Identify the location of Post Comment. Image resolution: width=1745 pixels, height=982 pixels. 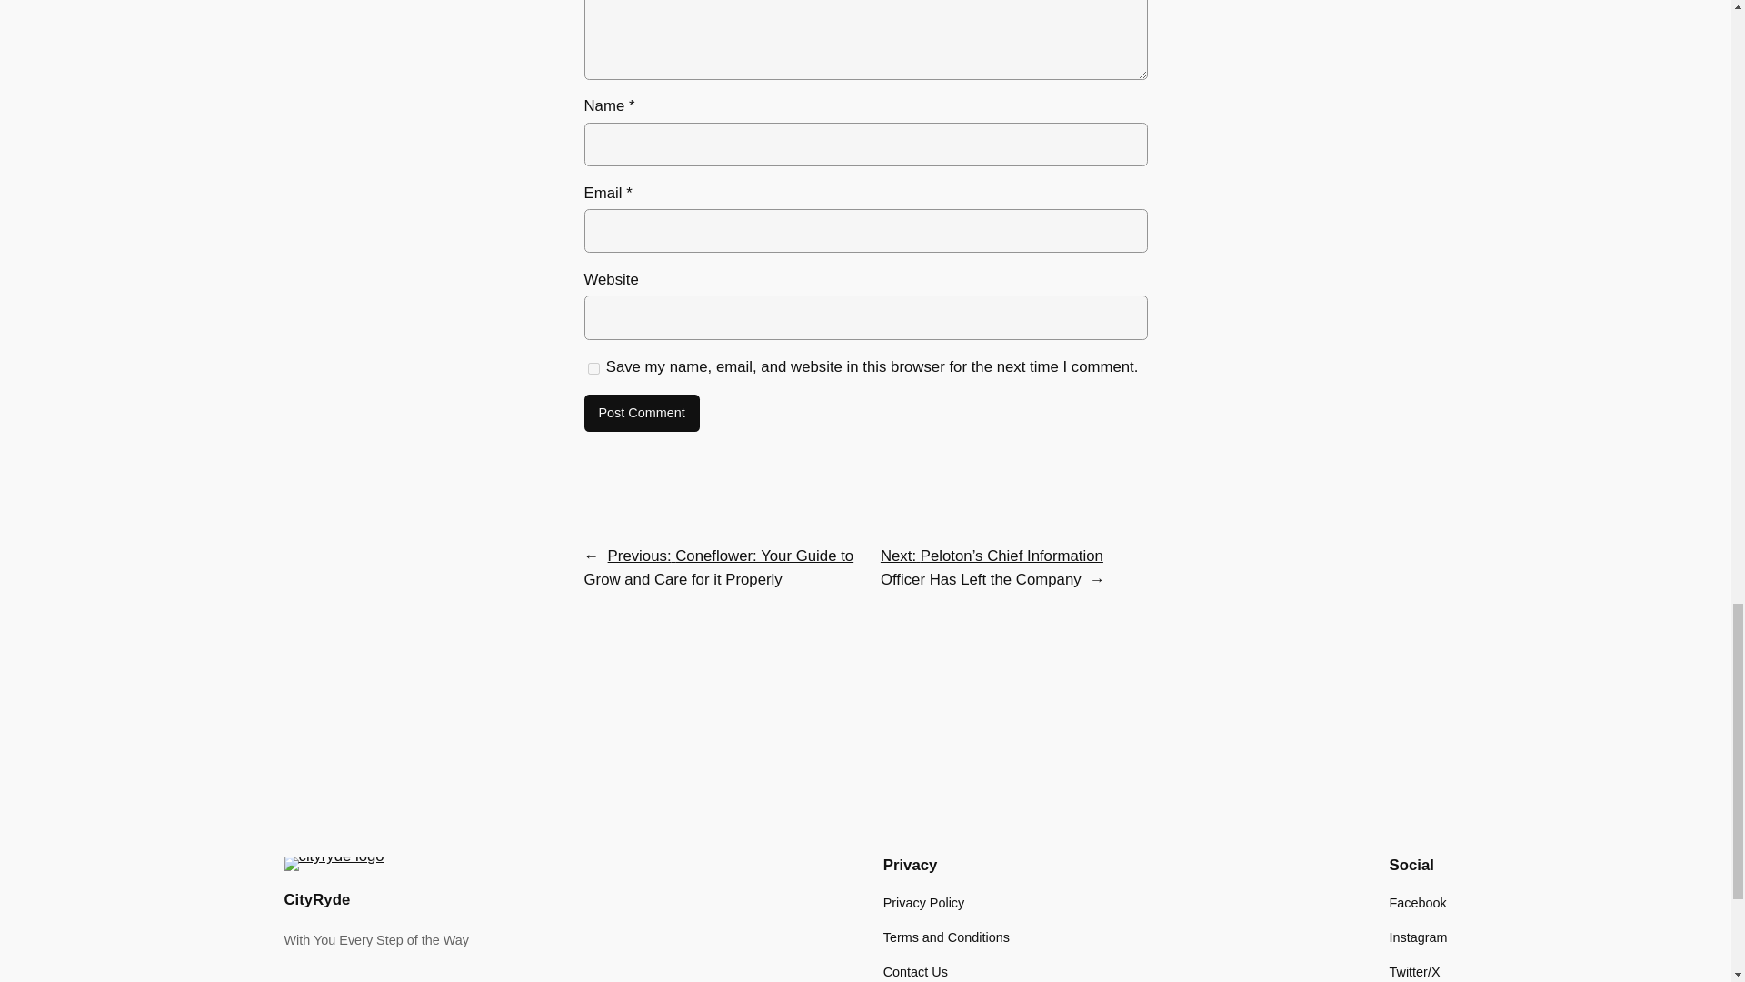
(641, 414).